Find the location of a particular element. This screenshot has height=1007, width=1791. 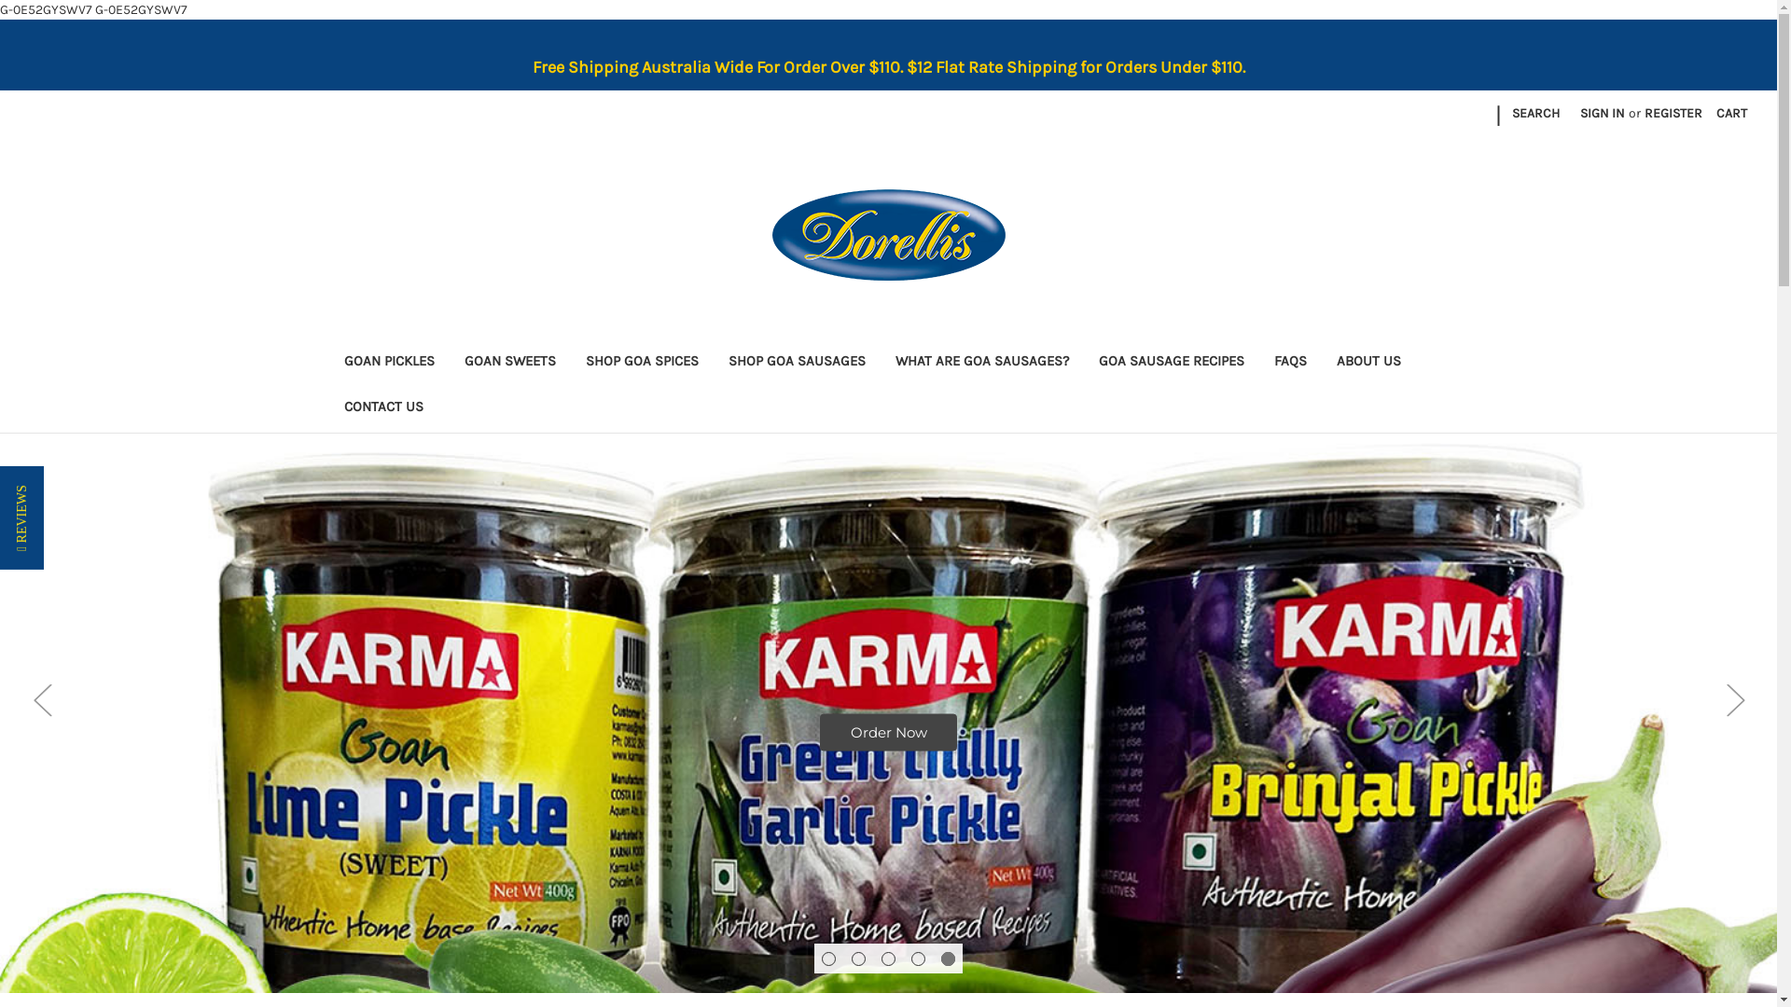

Find Goa Sausage Recipes is located at coordinates (888, 713).